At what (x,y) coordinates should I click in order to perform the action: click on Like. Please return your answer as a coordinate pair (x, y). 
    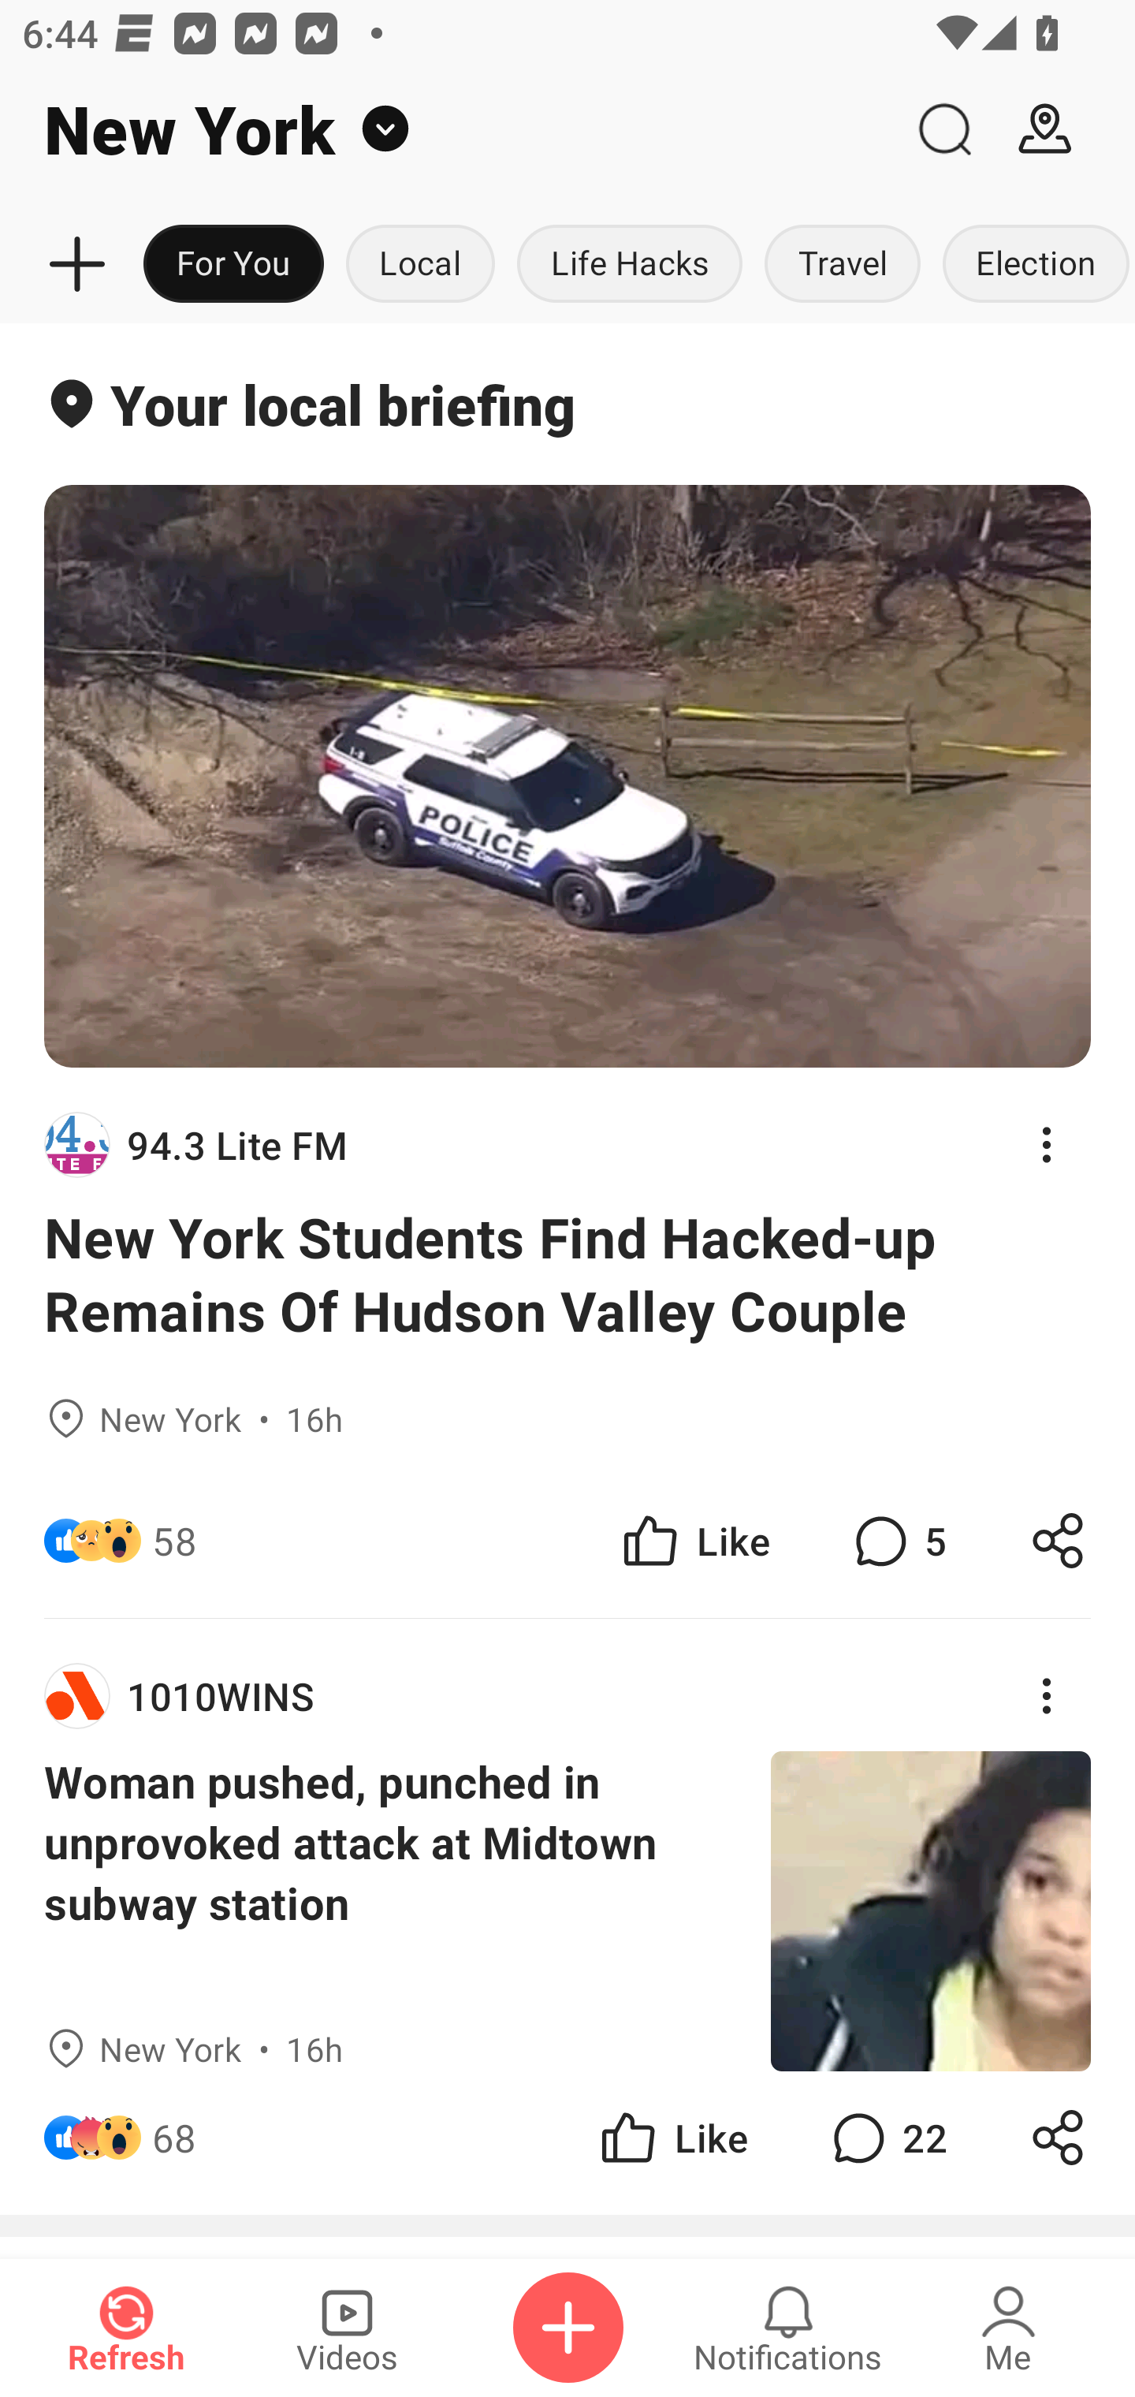
    Looking at the image, I should click on (672, 2137).